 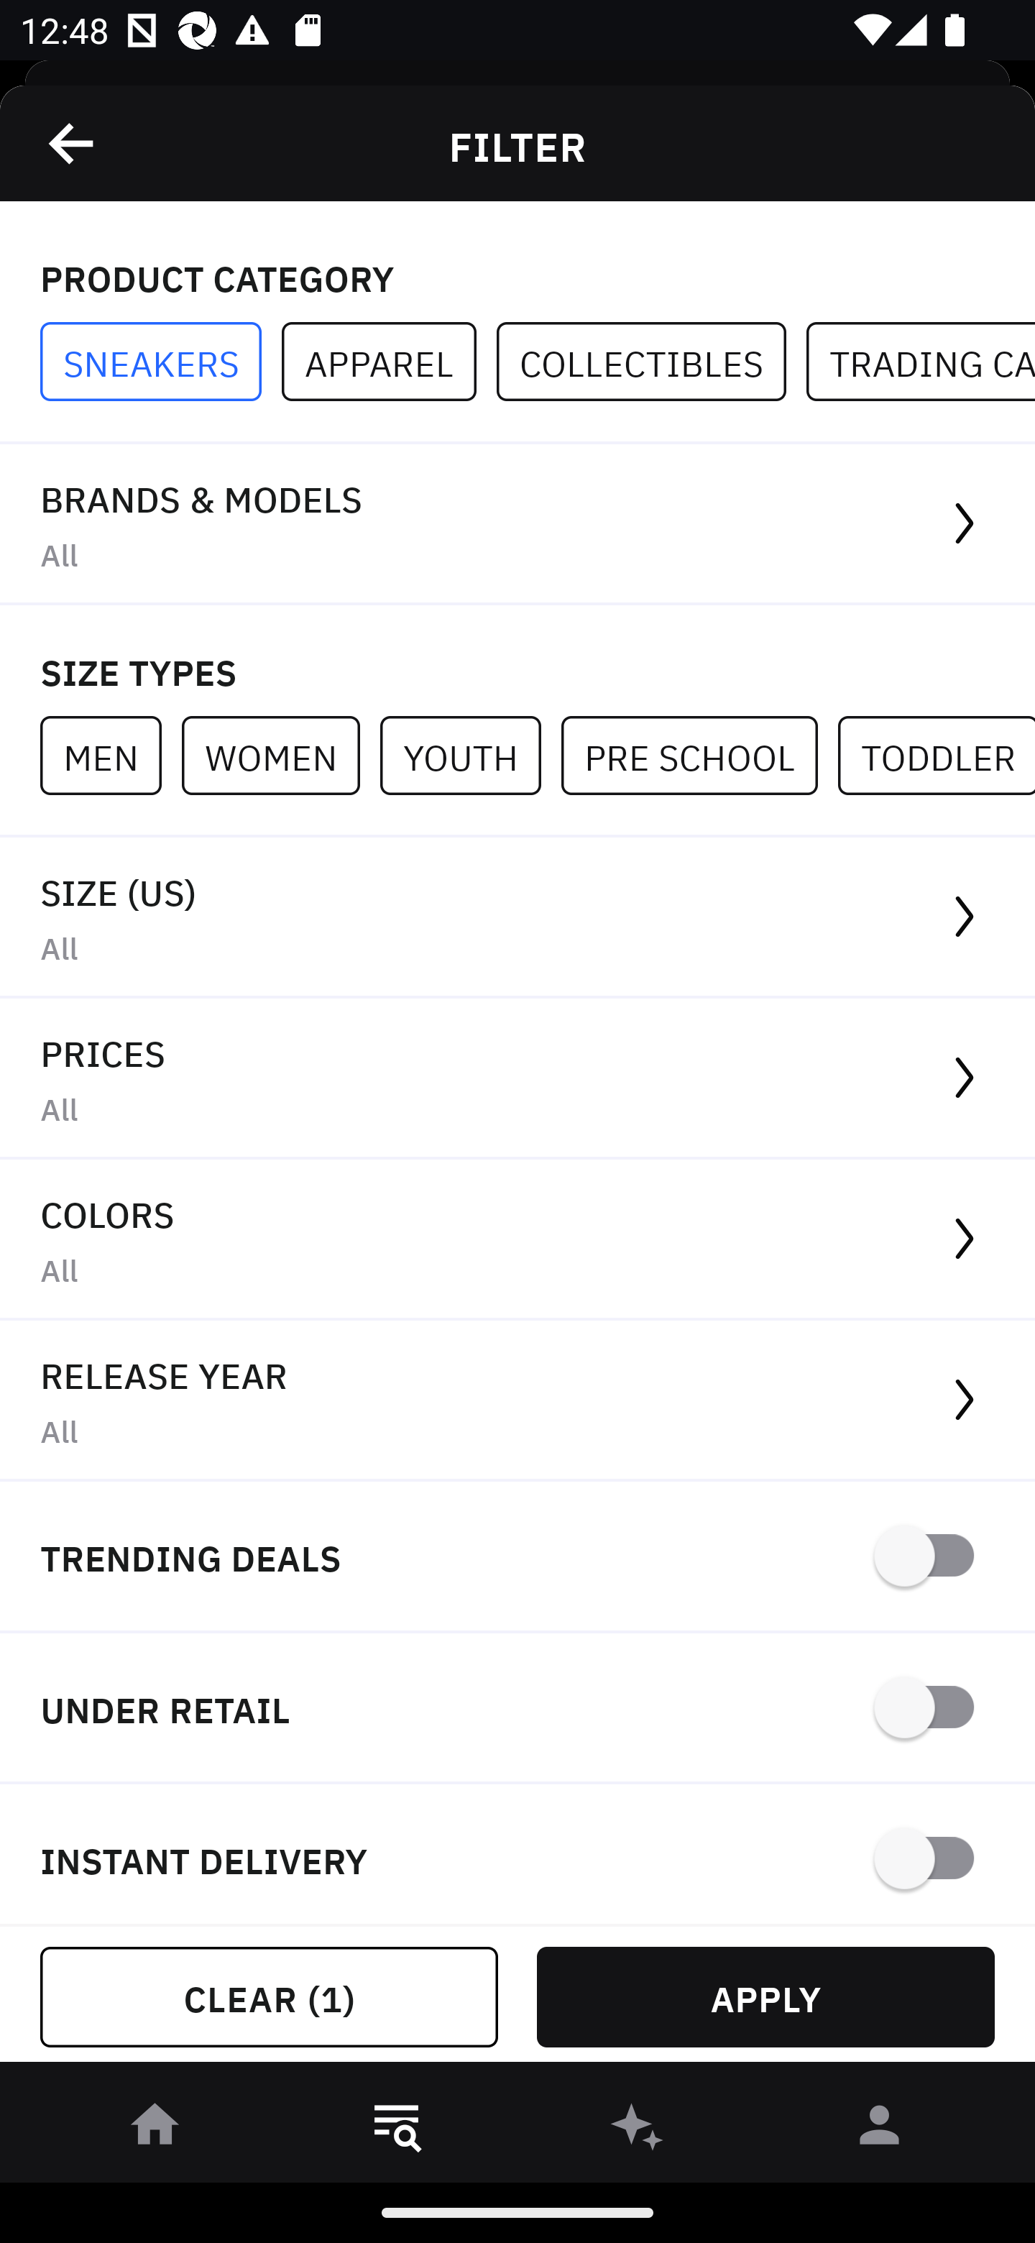 What do you see at coordinates (397, 2129) in the screenshot?
I see `󱎸` at bounding box center [397, 2129].